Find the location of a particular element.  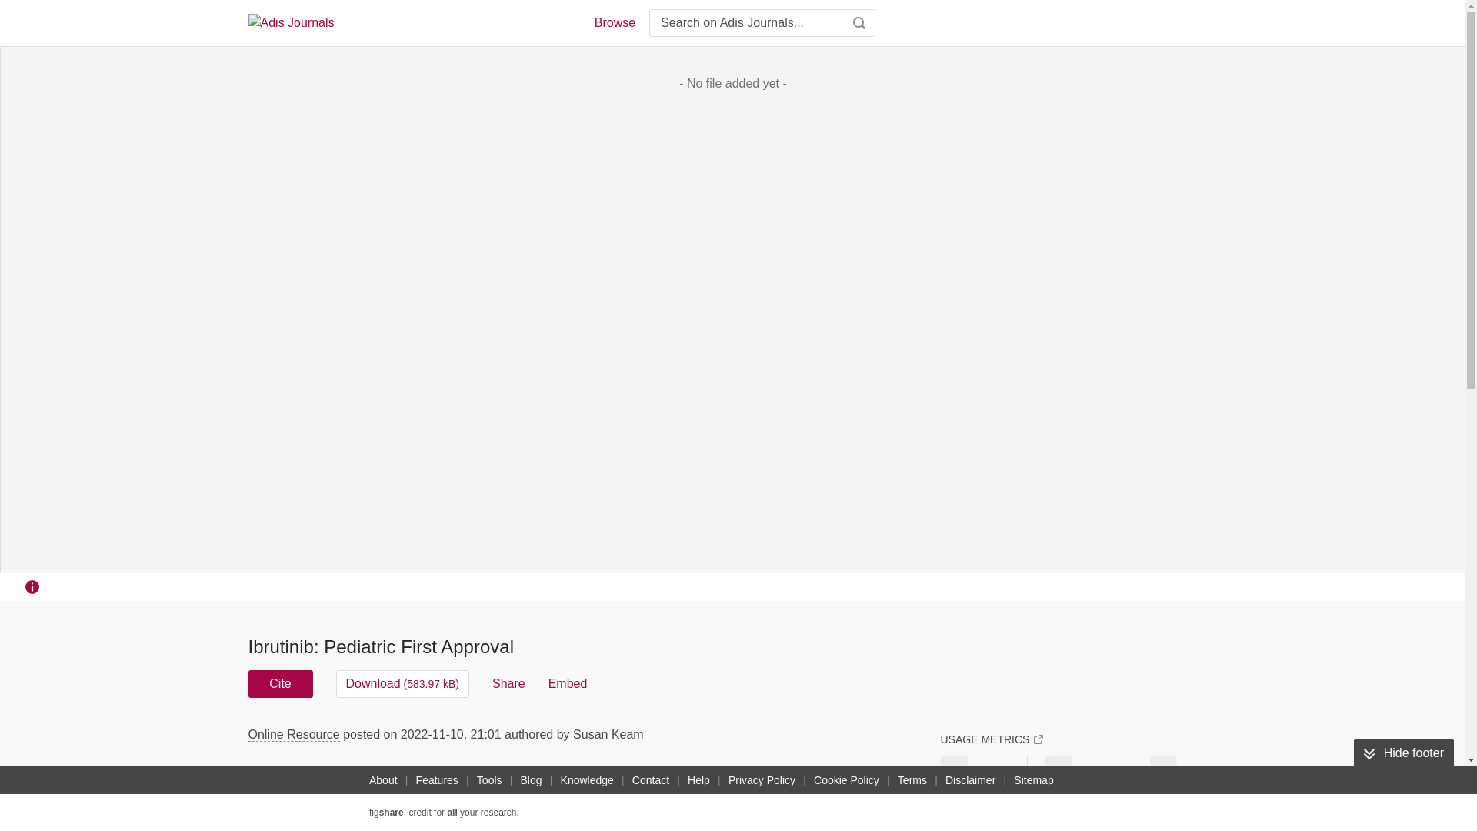

Tools is located at coordinates (489, 780).